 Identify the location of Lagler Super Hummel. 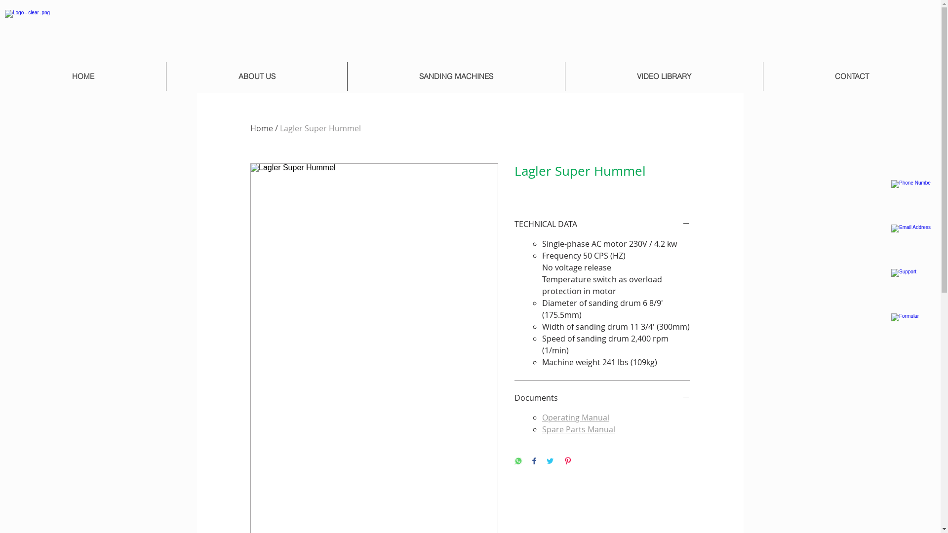
(320, 128).